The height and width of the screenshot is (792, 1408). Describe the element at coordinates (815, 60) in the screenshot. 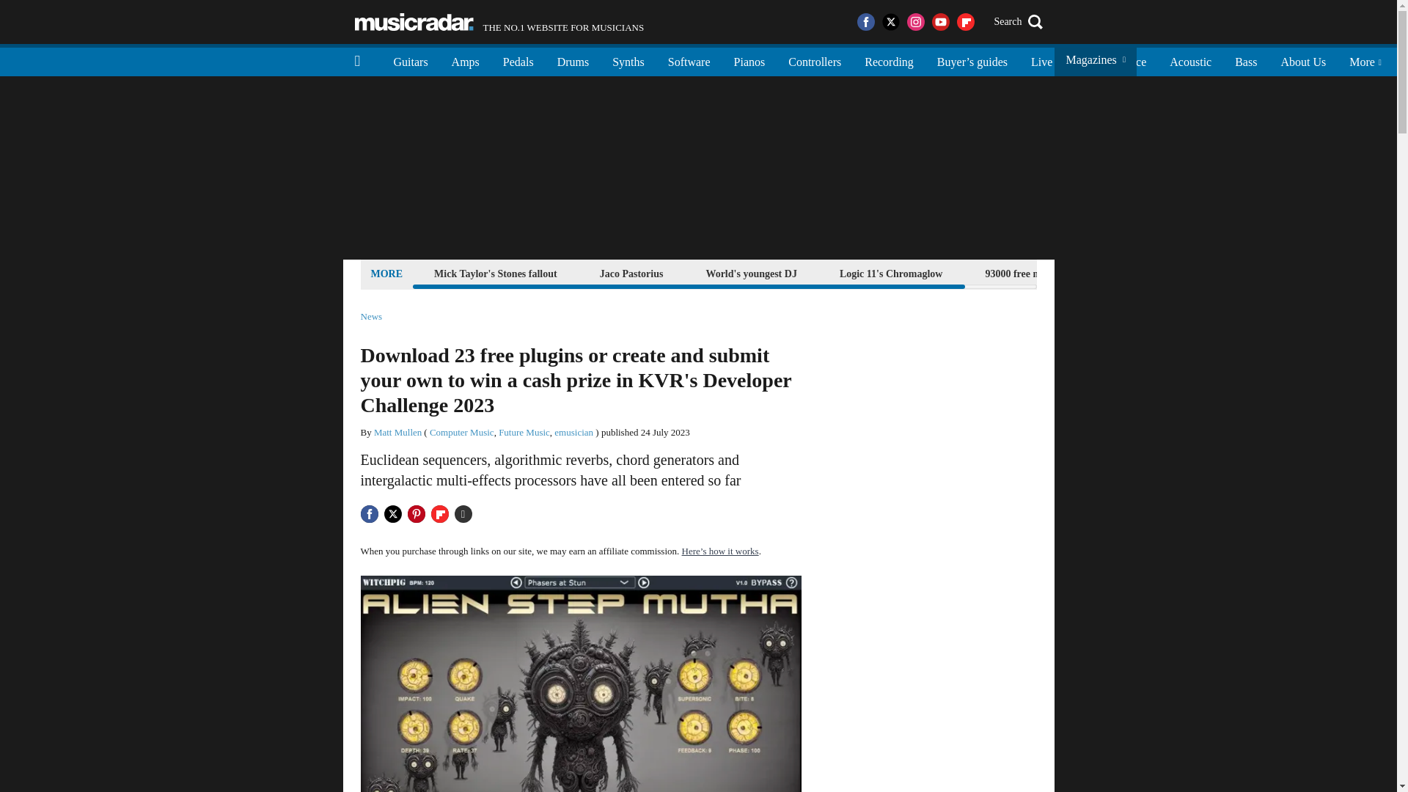

I see `Mick Taylor's Stones fallout` at that location.